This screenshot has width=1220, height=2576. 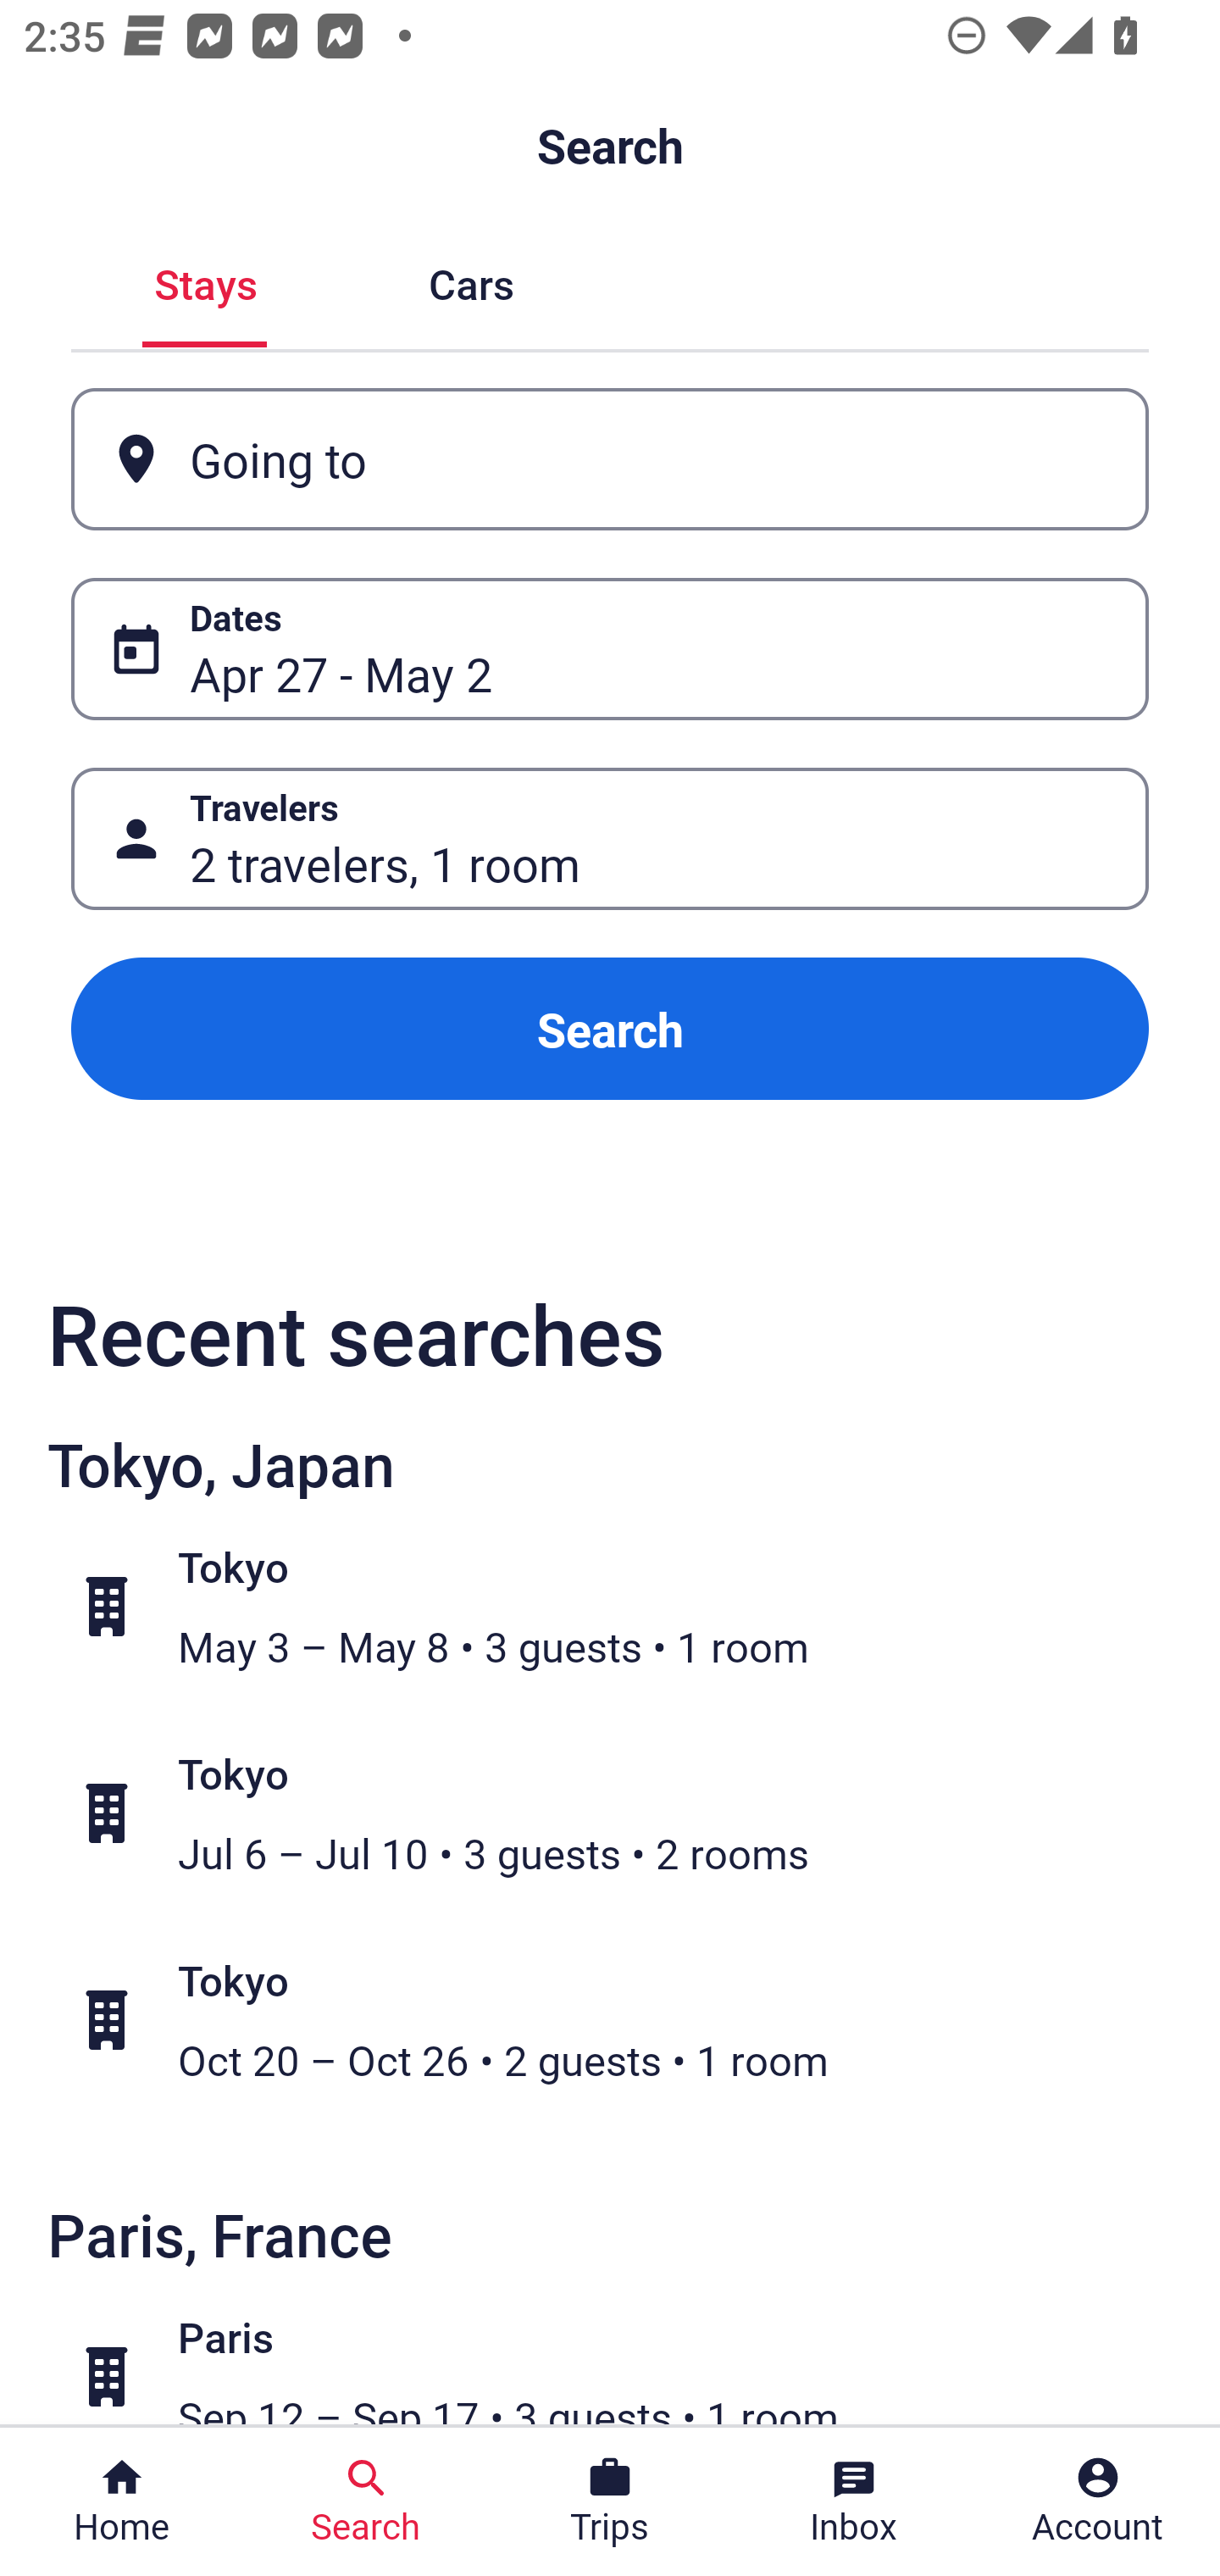 I want to click on Inbox Inbox Button, so click(x=854, y=2501).